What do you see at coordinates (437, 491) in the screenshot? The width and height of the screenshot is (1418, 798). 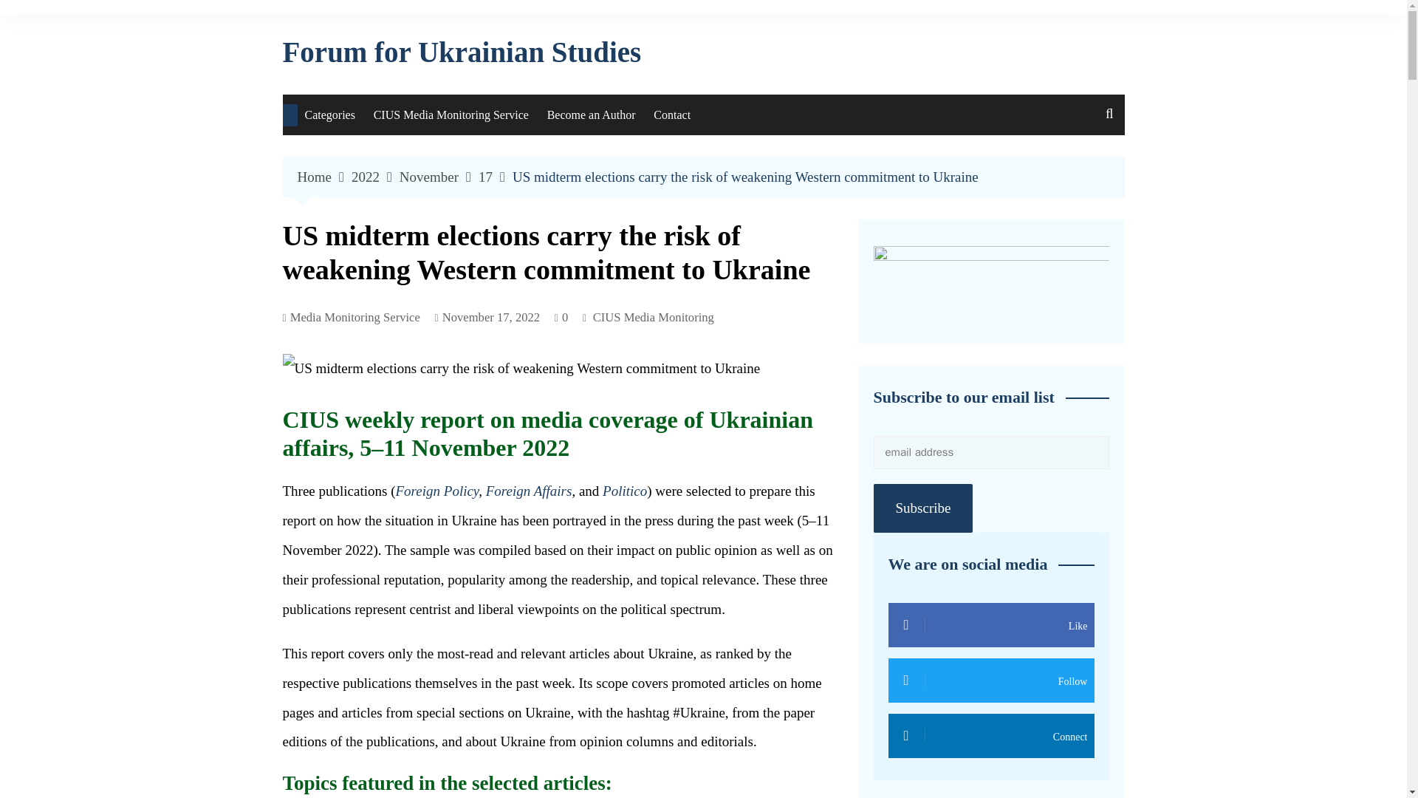 I see `Foreign Policy` at bounding box center [437, 491].